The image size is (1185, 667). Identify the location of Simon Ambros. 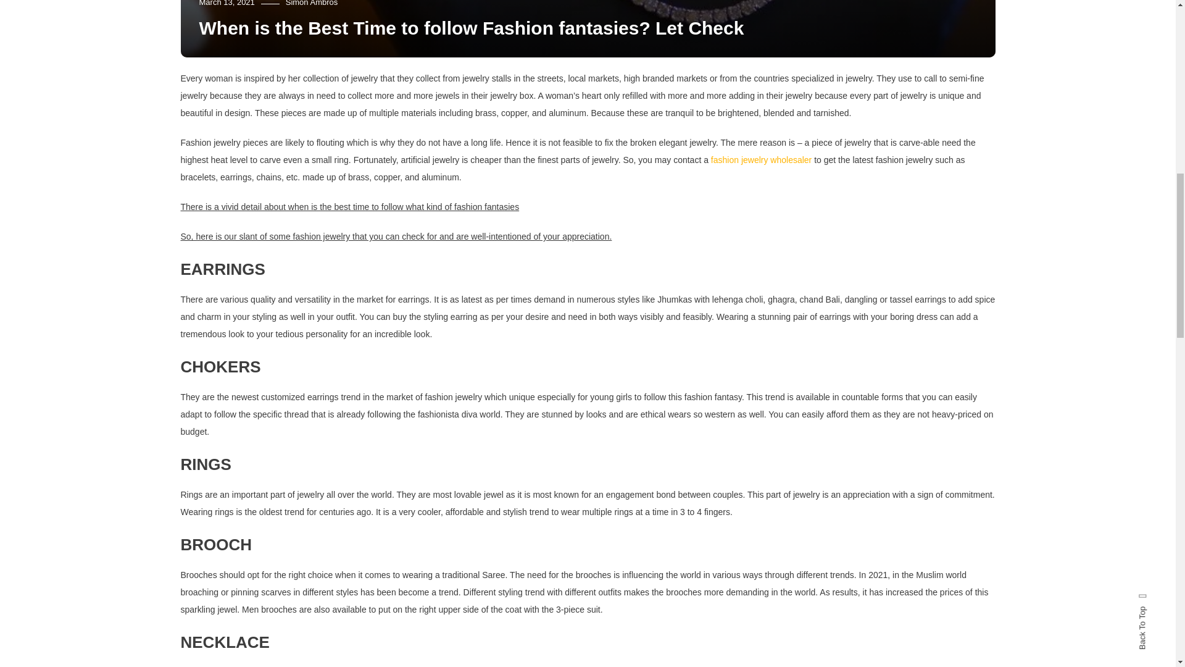
(311, 3).